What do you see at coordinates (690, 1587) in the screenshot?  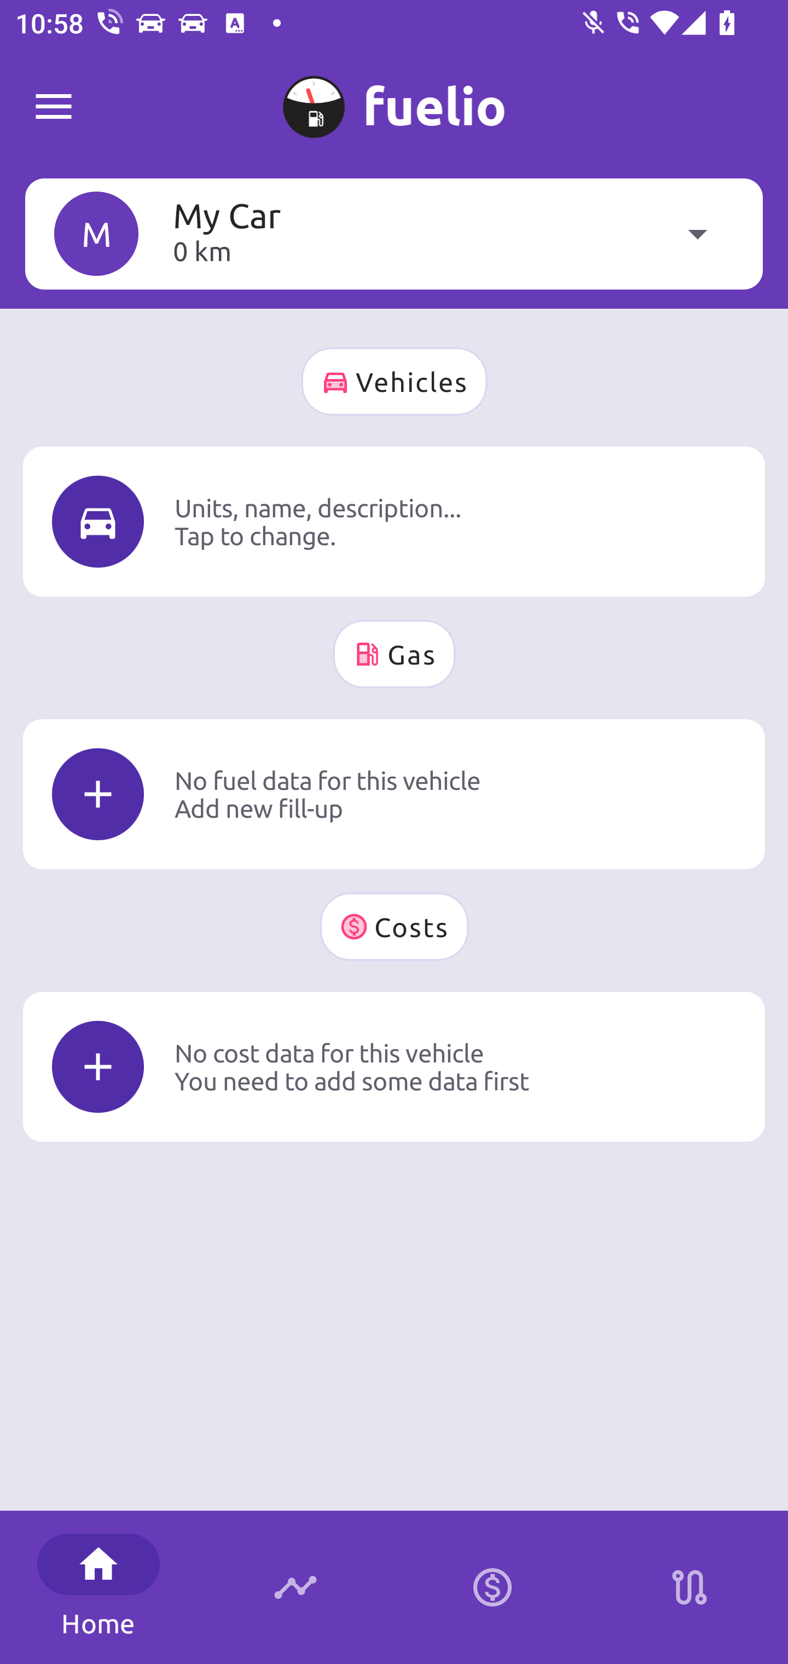 I see `Stations on route` at bounding box center [690, 1587].